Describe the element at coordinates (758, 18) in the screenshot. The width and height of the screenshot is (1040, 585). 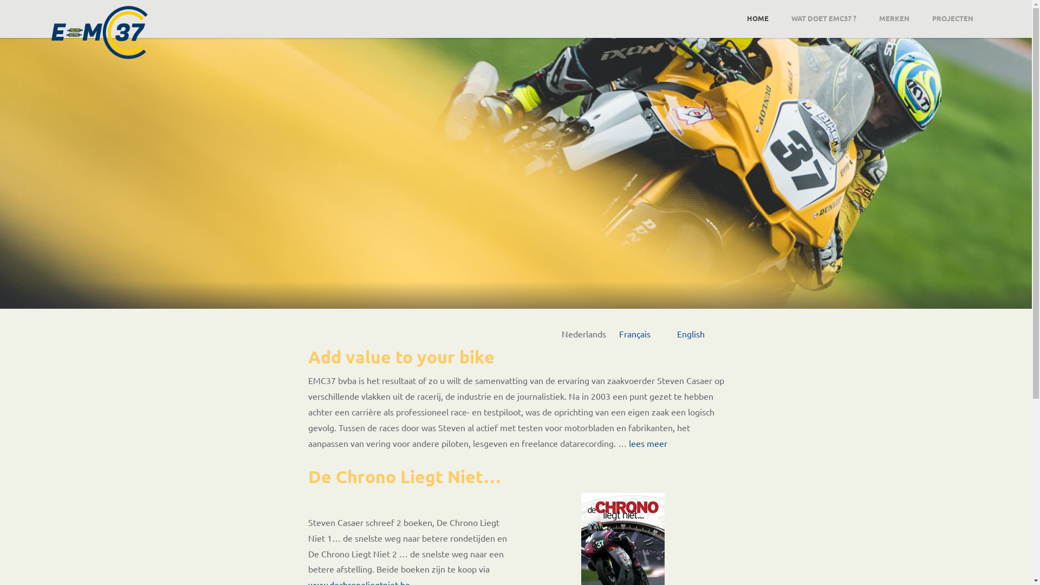
I see `HOME` at that location.